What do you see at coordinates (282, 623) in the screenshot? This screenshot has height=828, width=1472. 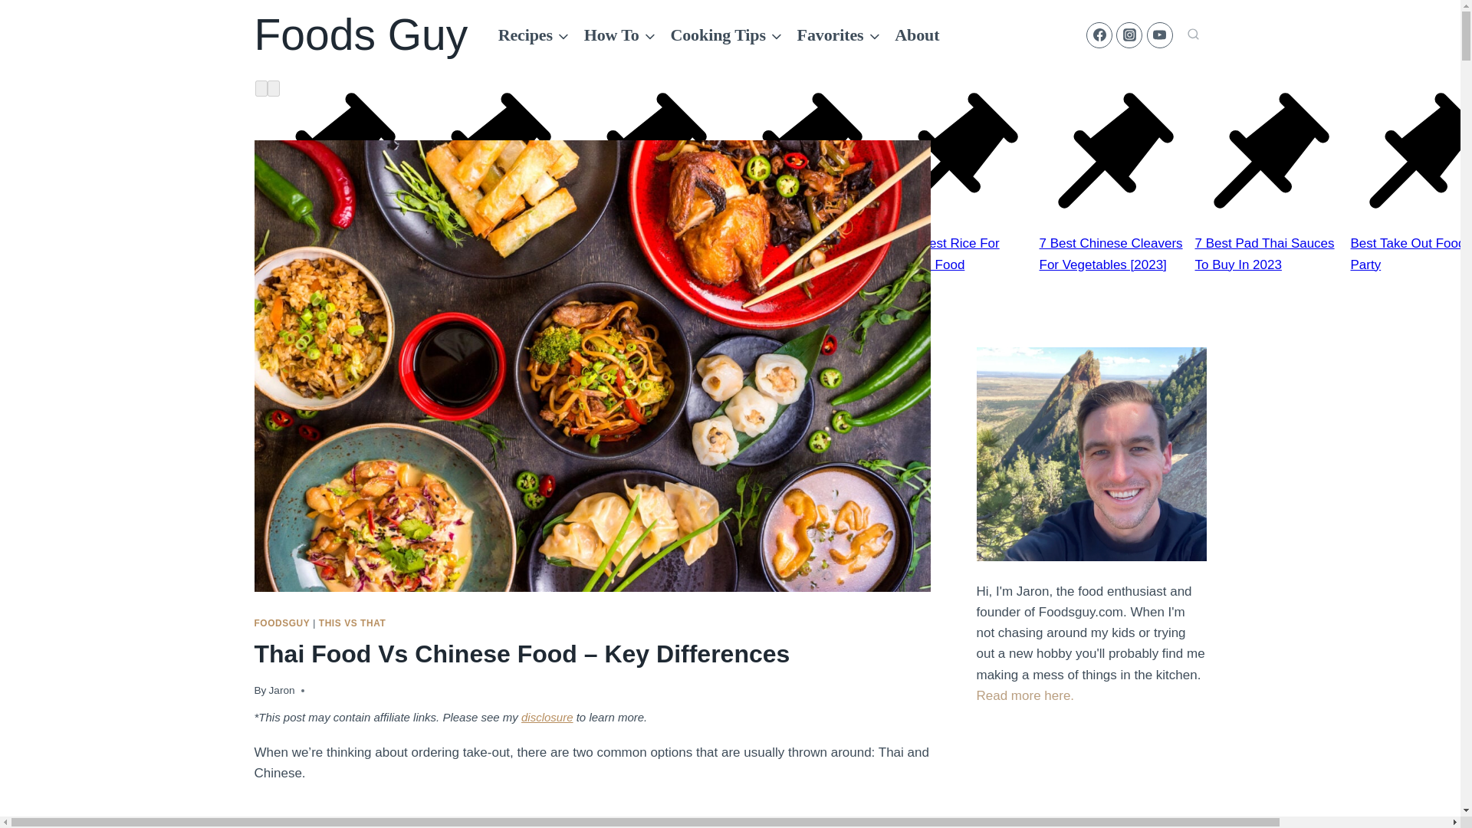 I see `FOODSGUY` at bounding box center [282, 623].